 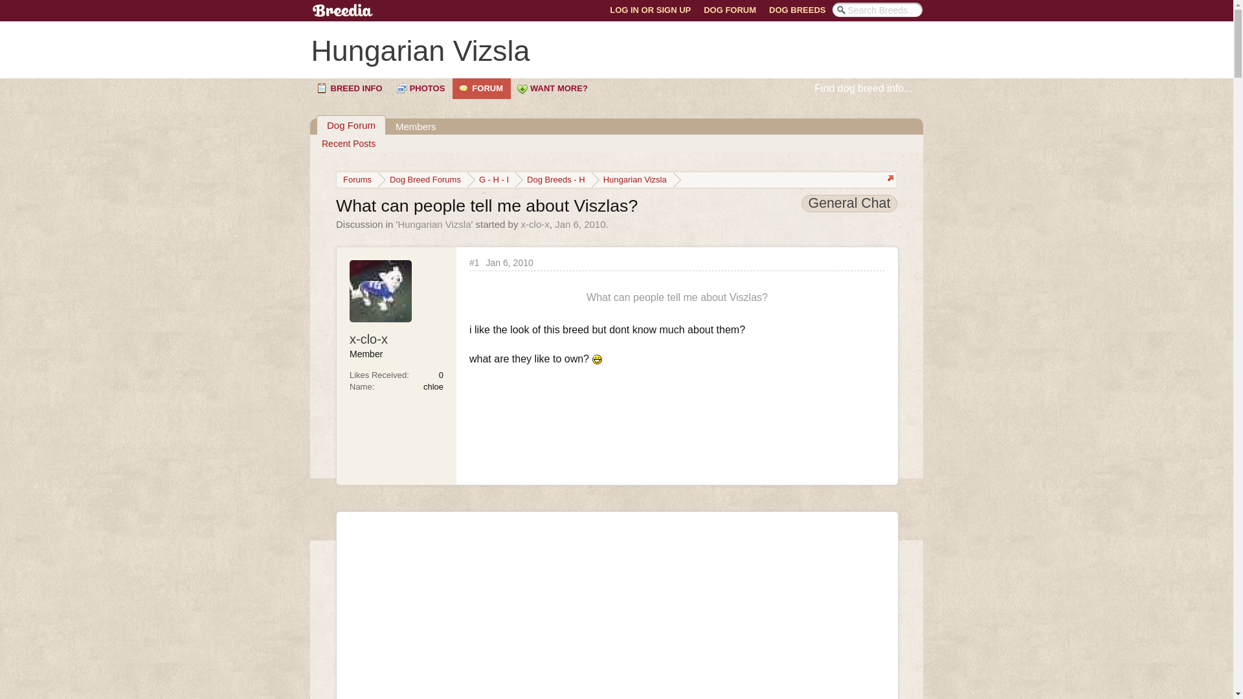 I want to click on Members, so click(x=416, y=126).